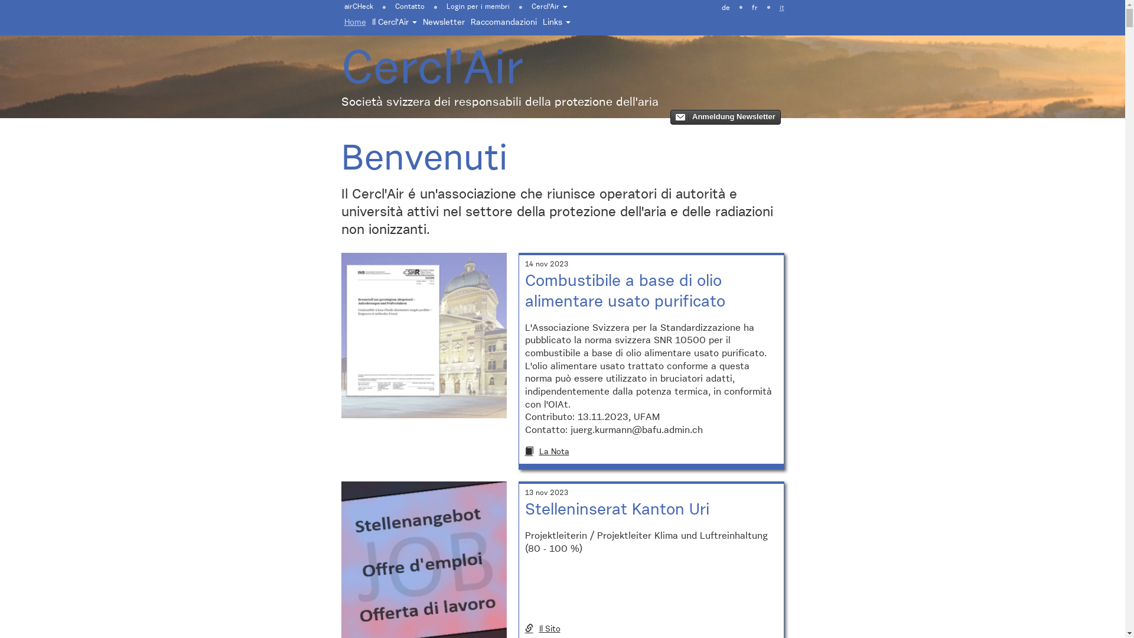 This screenshot has height=638, width=1134. Describe the element at coordinates (755, 7) in the screenshot. I see `fr` at that location.